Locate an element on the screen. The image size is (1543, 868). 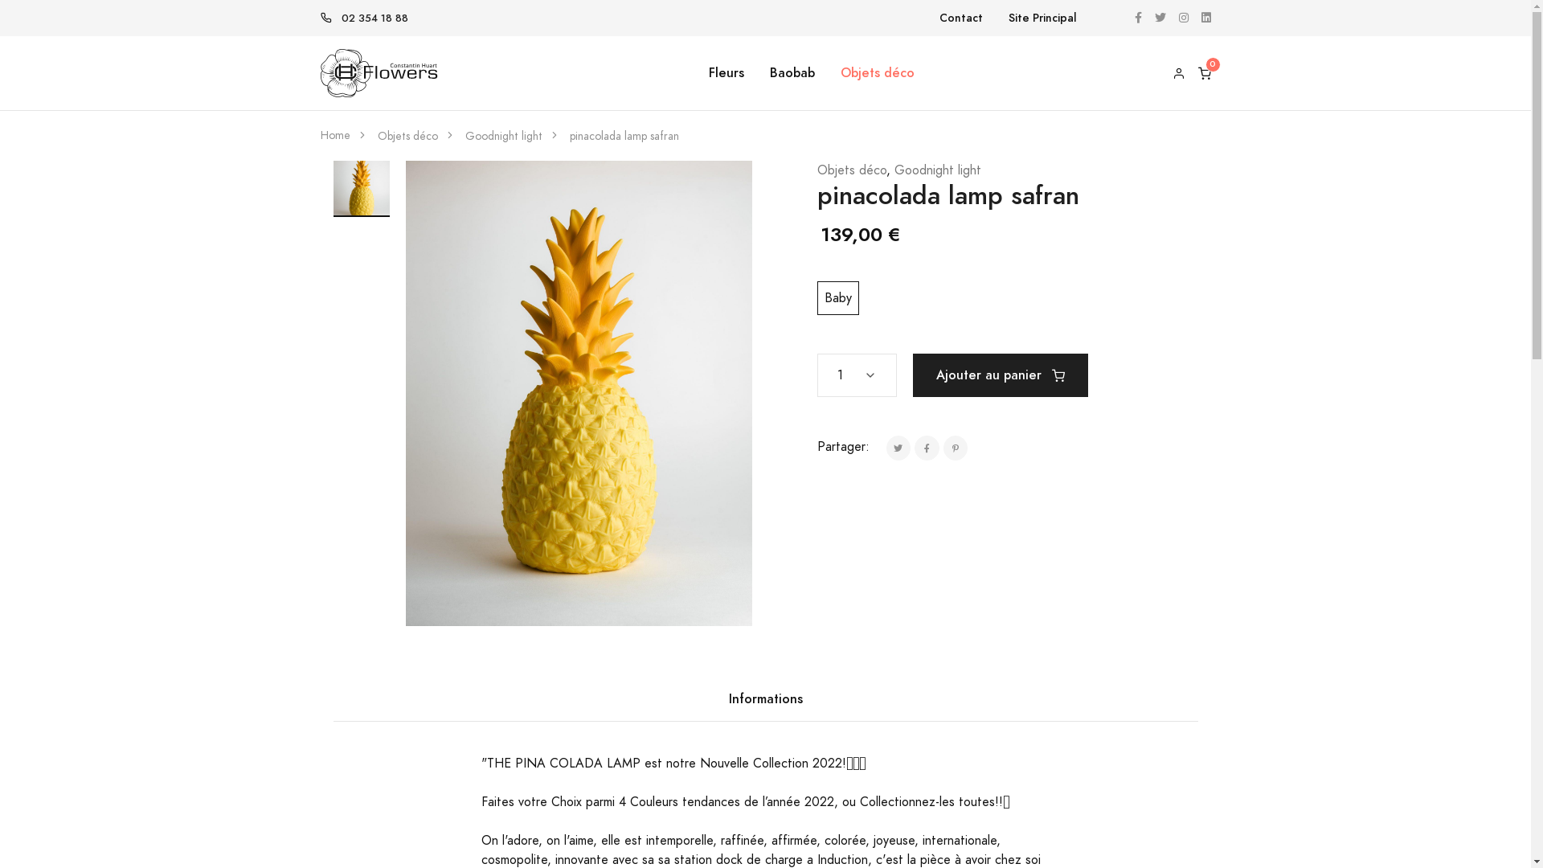
pinacolada lamp safran is located at coordinates (624, 137).